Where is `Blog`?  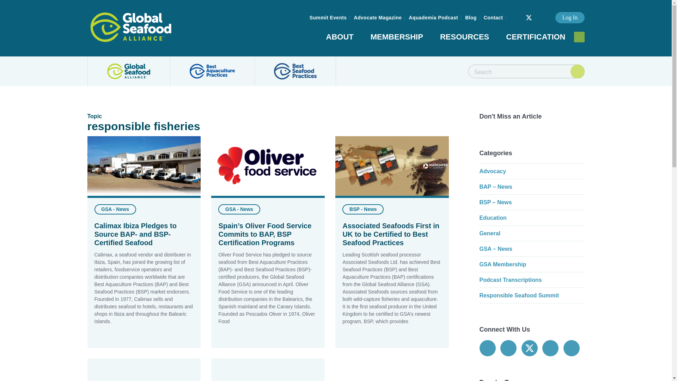 Blog is located at coordinates (471, 18).